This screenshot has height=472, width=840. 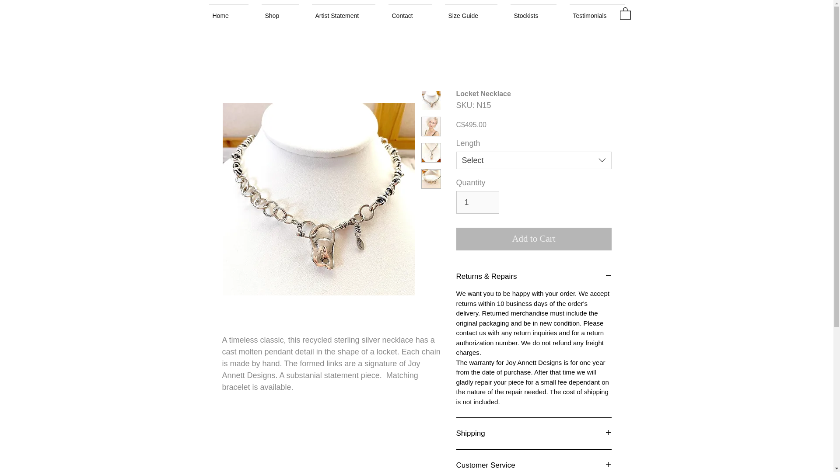 I want to click on Testimonials, so click(x=597, y=11).